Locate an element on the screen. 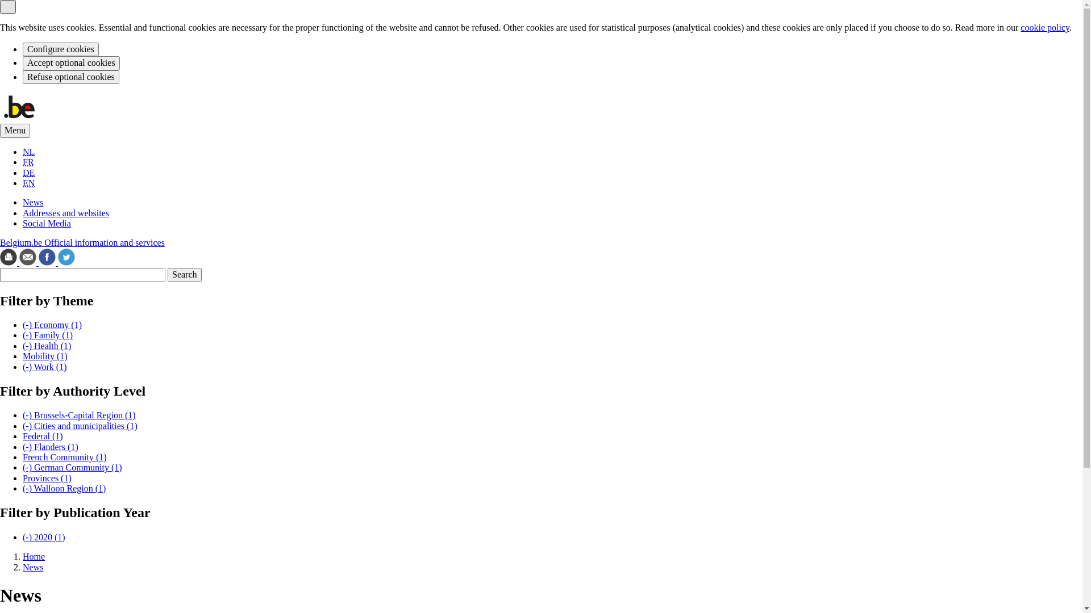 The image size is (1091, 613). (-) 2020 (1) is located at coordinates (44, 537).